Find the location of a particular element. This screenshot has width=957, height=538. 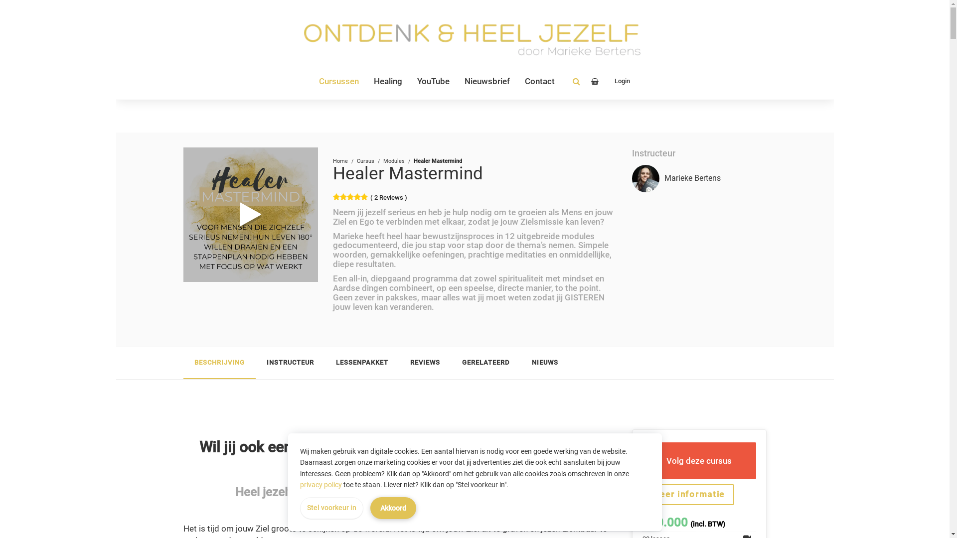

REVIEWS is located at coordinates (425, 363).